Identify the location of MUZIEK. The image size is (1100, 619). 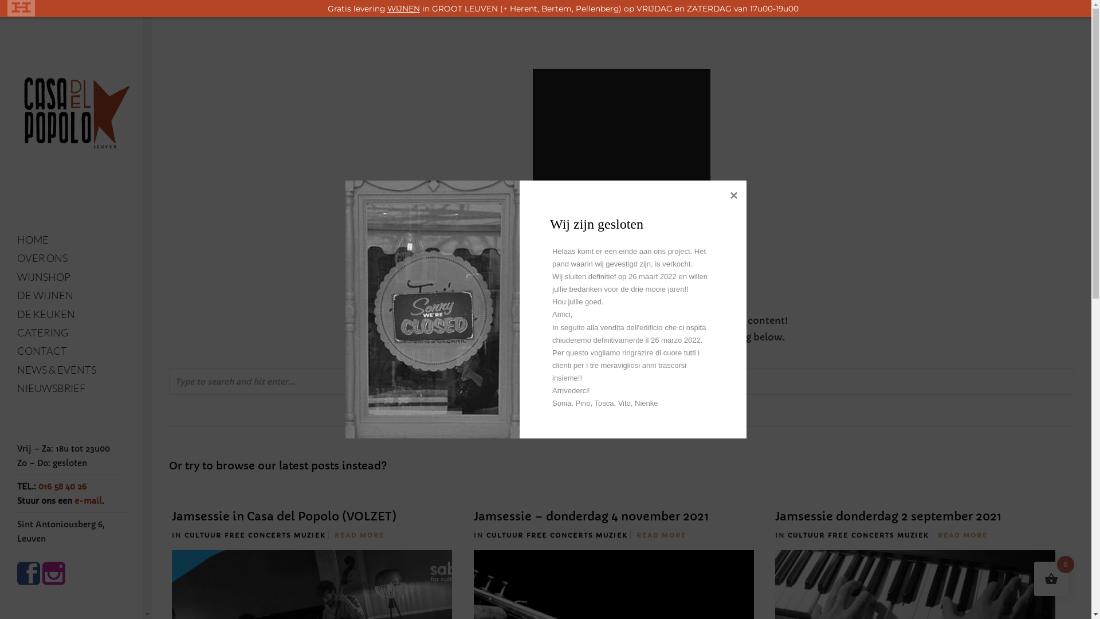
(309, 535).